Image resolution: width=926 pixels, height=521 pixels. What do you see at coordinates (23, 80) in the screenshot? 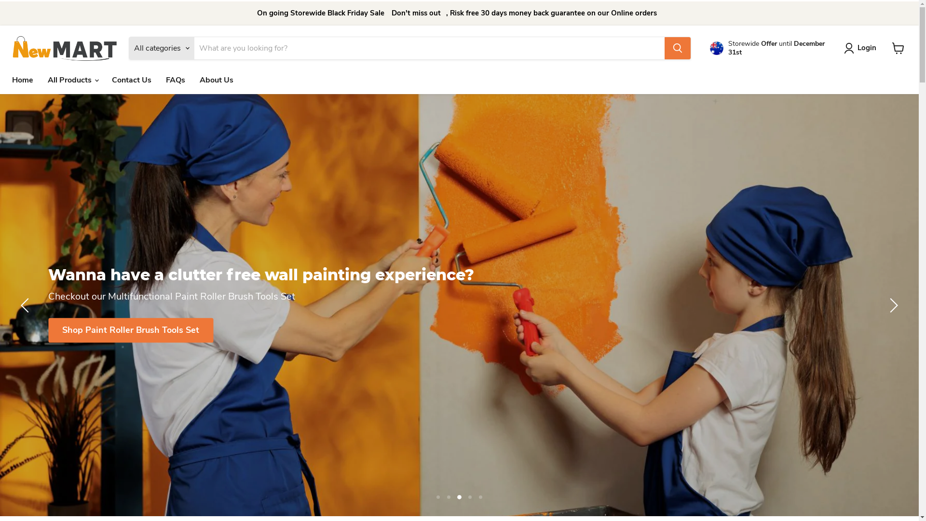
I see `Home` at bounding box center [23, 80].